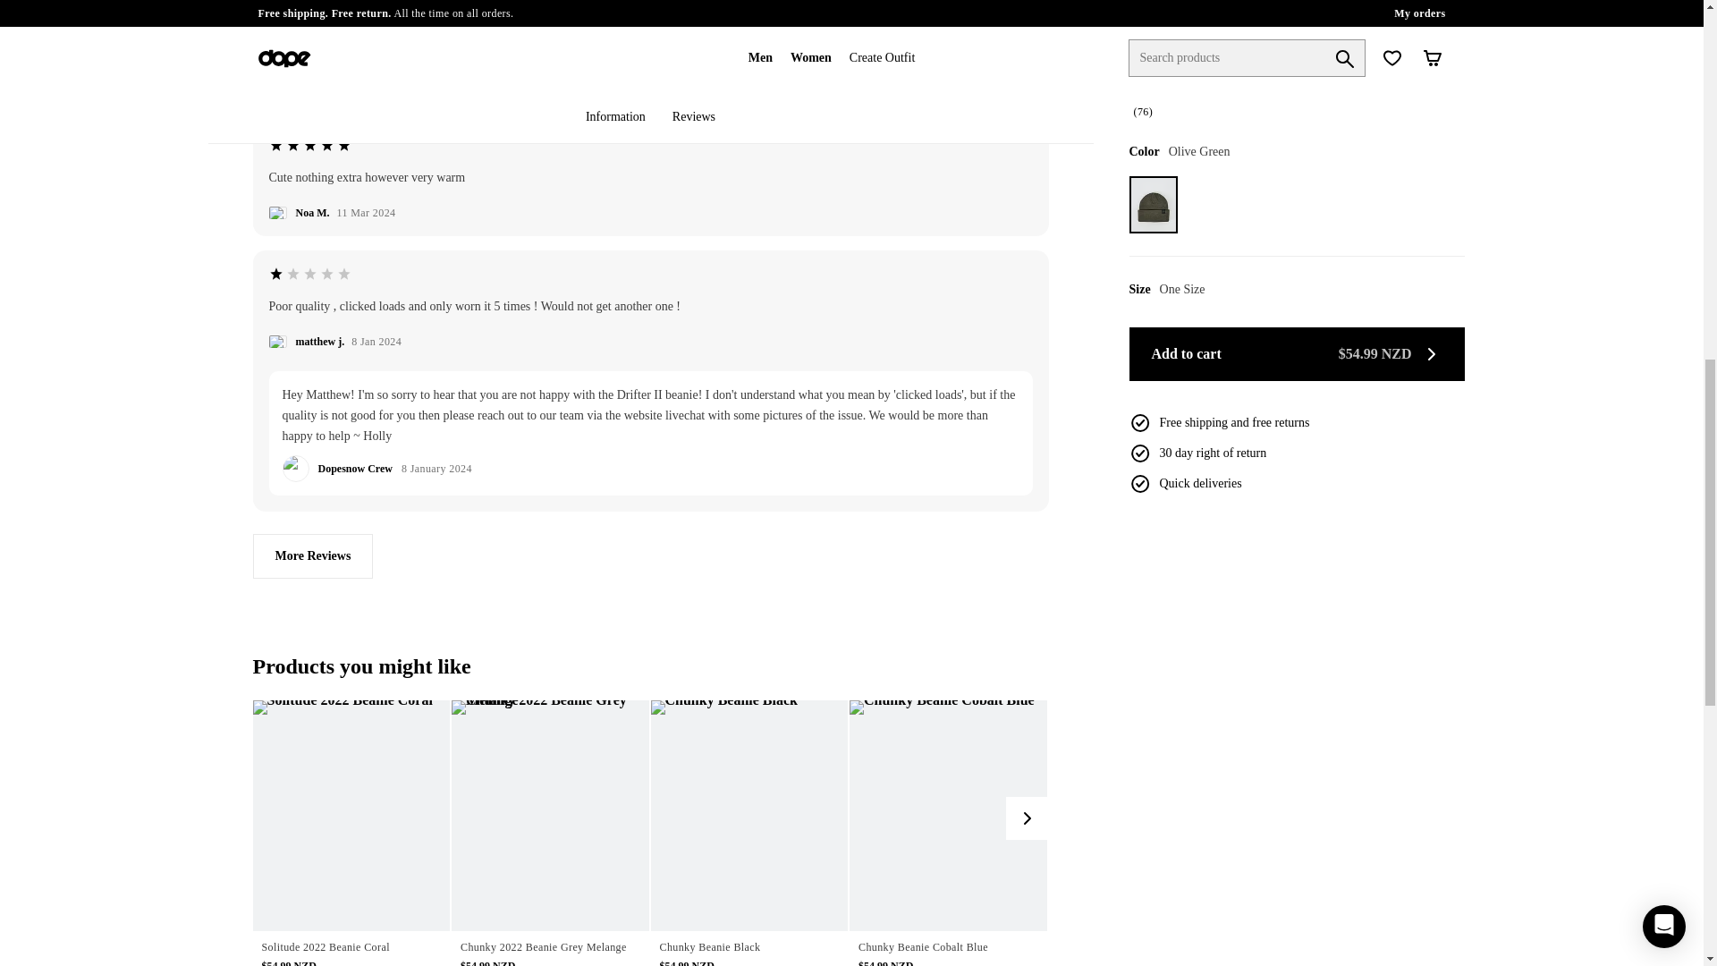  Describe the element at coordinates (309, 274) in the screenshot. I see `1 stars` at that location.